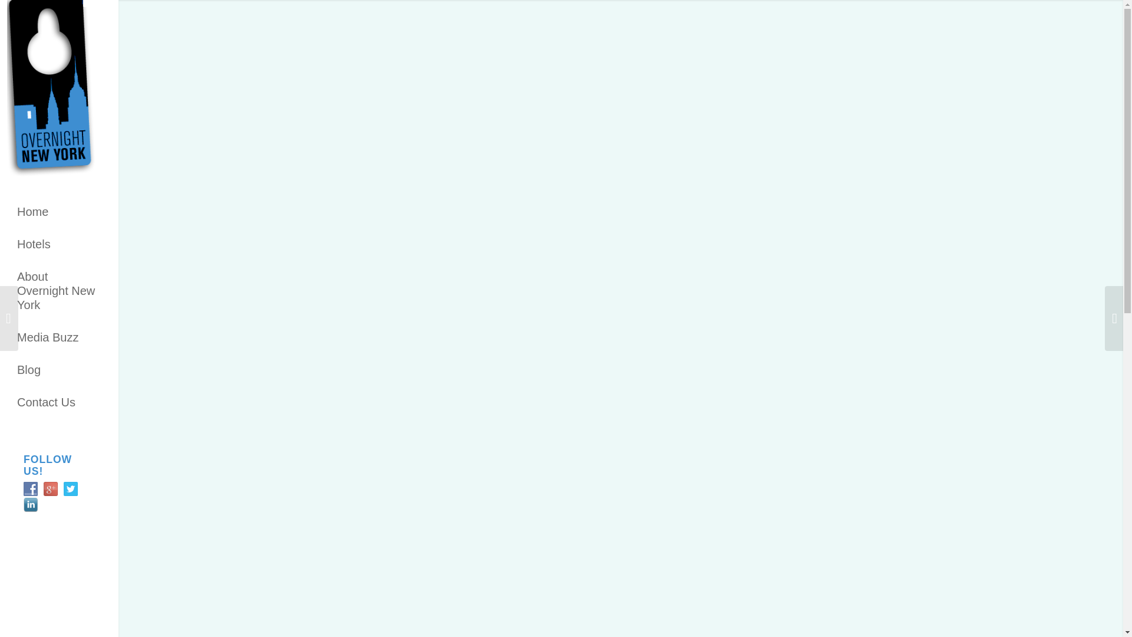 The image size is (1132, 637). What do you see at coordinates (59, 337) in the screenshot?
I see `Media Buzz` at bounding box center [59, 337].